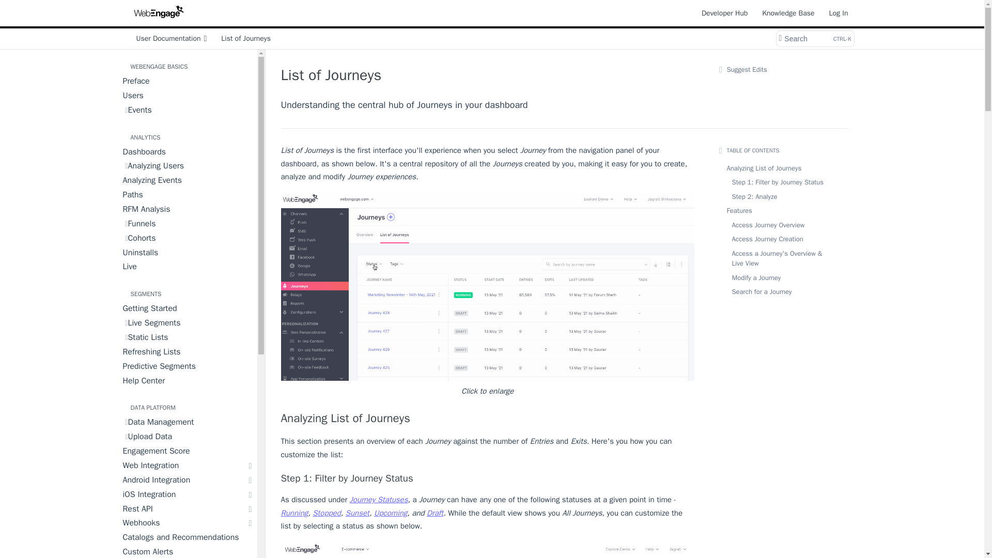 The image size is (992, 558). Describe the element at coordinates (189, 224) in the screenshot. I see `Funnels` at that location.